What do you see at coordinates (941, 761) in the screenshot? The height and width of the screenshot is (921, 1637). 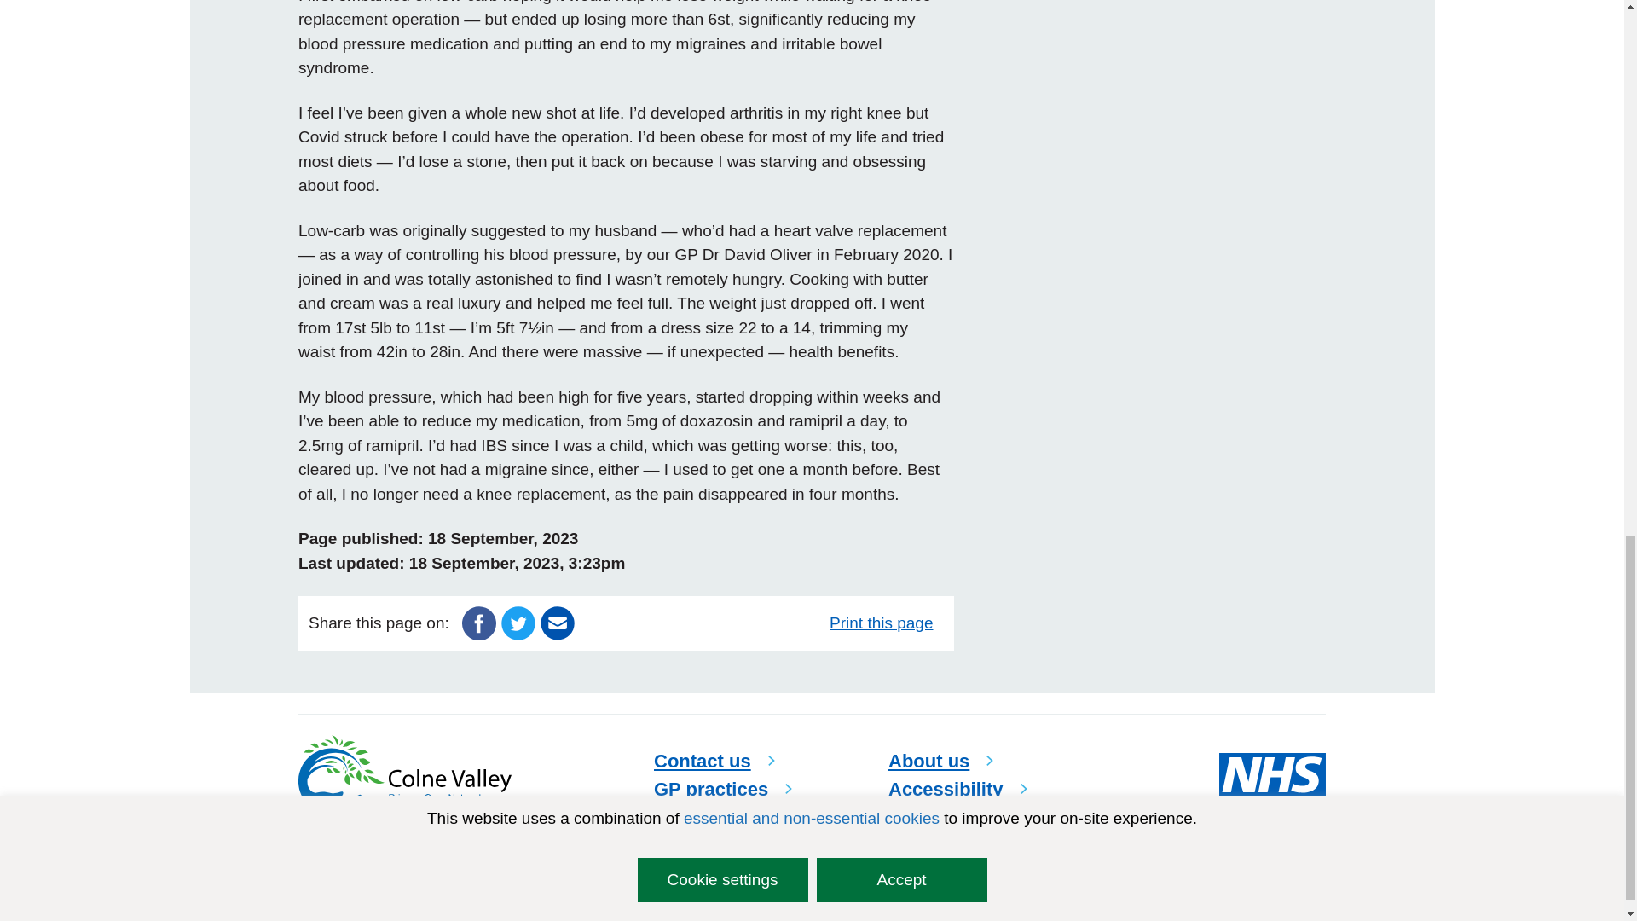 I see `About us` at bounding box center [941, 761].